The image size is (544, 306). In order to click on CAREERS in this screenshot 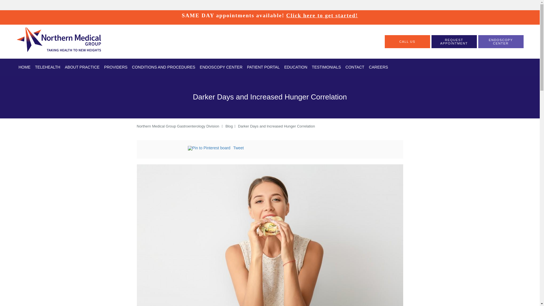, I will do `click(379, 67)`.